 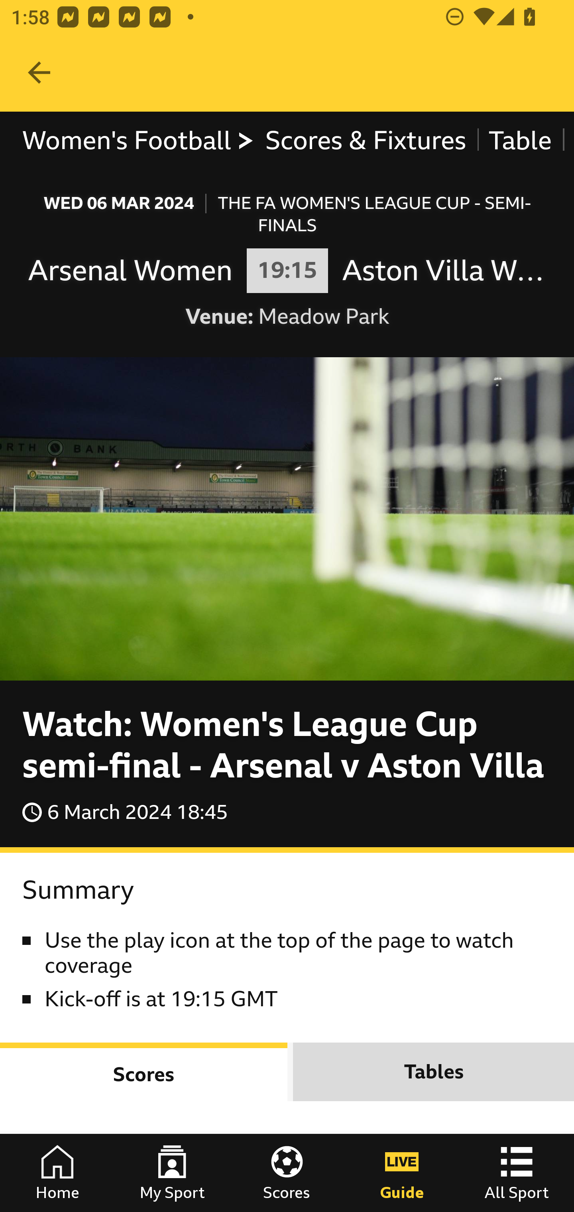 What do you see at coordinates (39, 73) in the screenshot?
I see `Navigate up` at bounding box center [39, 73].